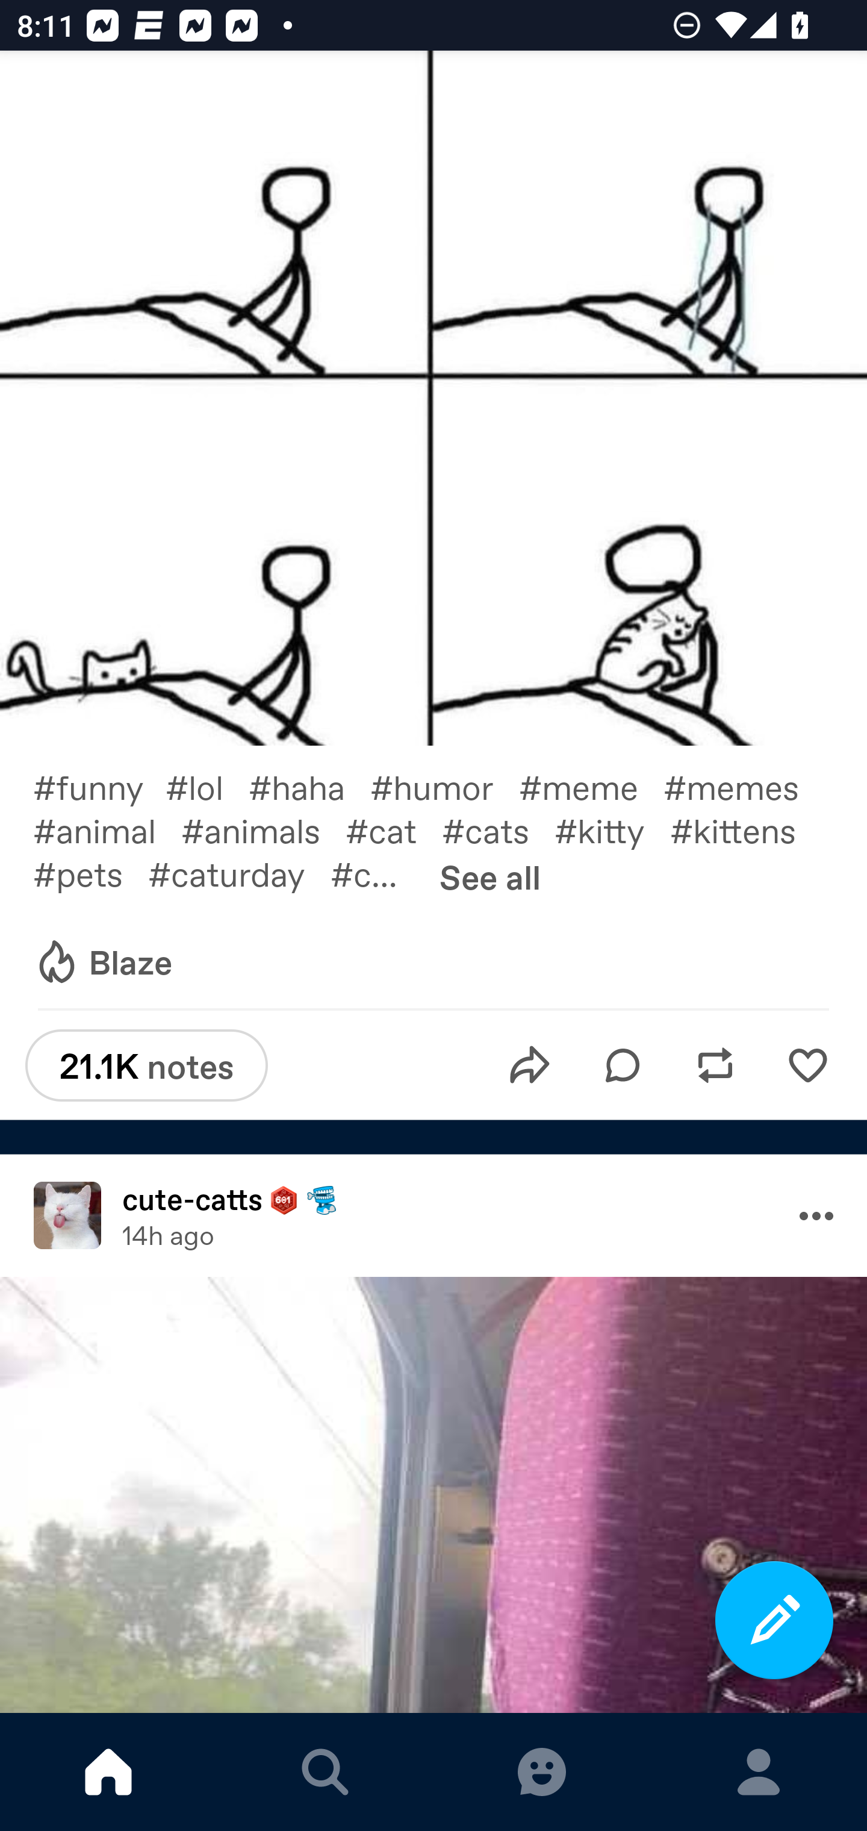 Image resolution: width=867 pixels, height=1831 pixels. I want to click on #lol, so click(207, 786).